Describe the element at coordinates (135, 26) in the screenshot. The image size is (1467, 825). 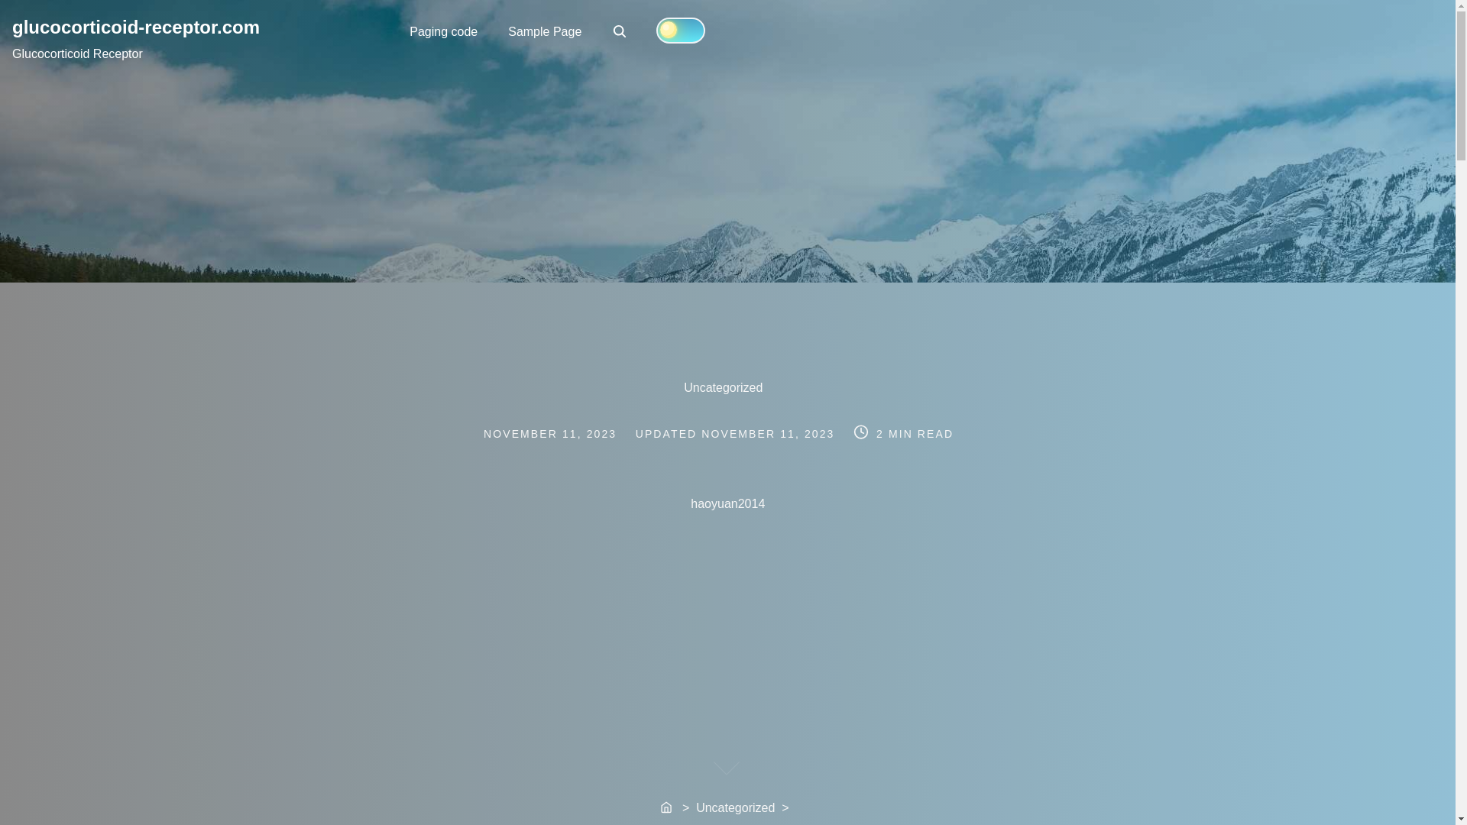
I see `glucocorticoid-receptor.com` at that location.